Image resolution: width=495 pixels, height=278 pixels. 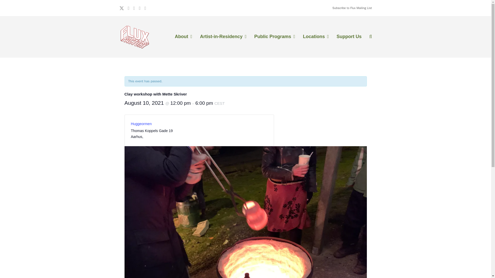 I want to click on Support Us, so click(x=349, y=37).